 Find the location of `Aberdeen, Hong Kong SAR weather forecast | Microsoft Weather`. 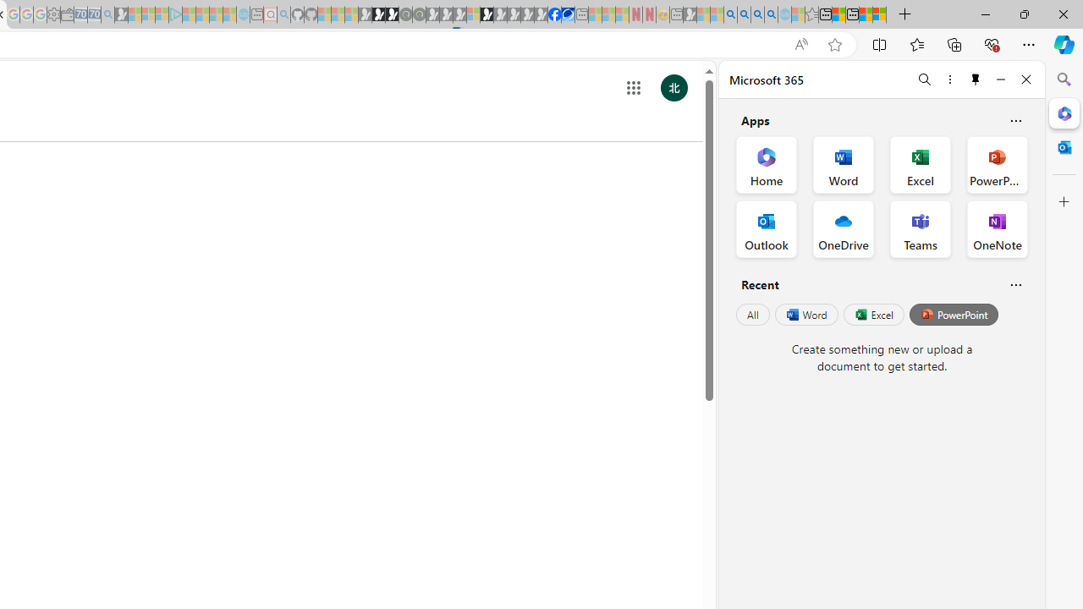

Aberdeen, Hong Kong SAR weather forecast | Microsoft Weather is located at coordinates (839, 15).